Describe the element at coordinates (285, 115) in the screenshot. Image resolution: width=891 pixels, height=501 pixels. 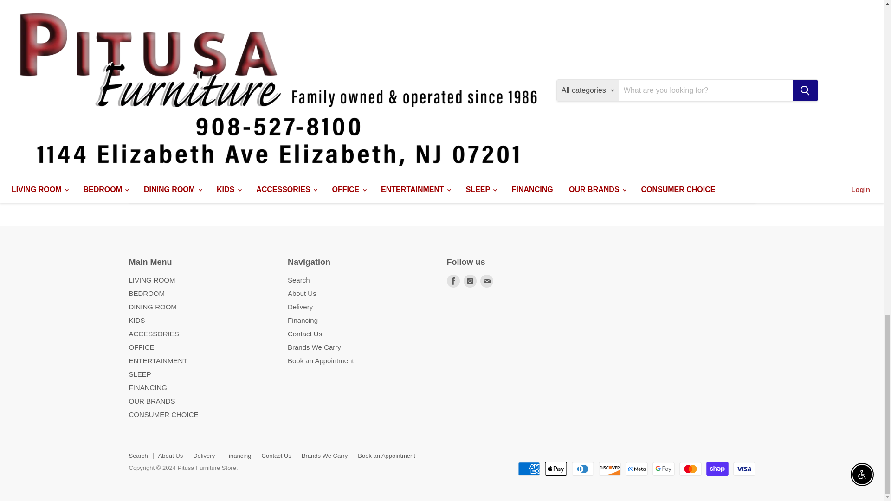
I see `Ashley Furniture` at that location.